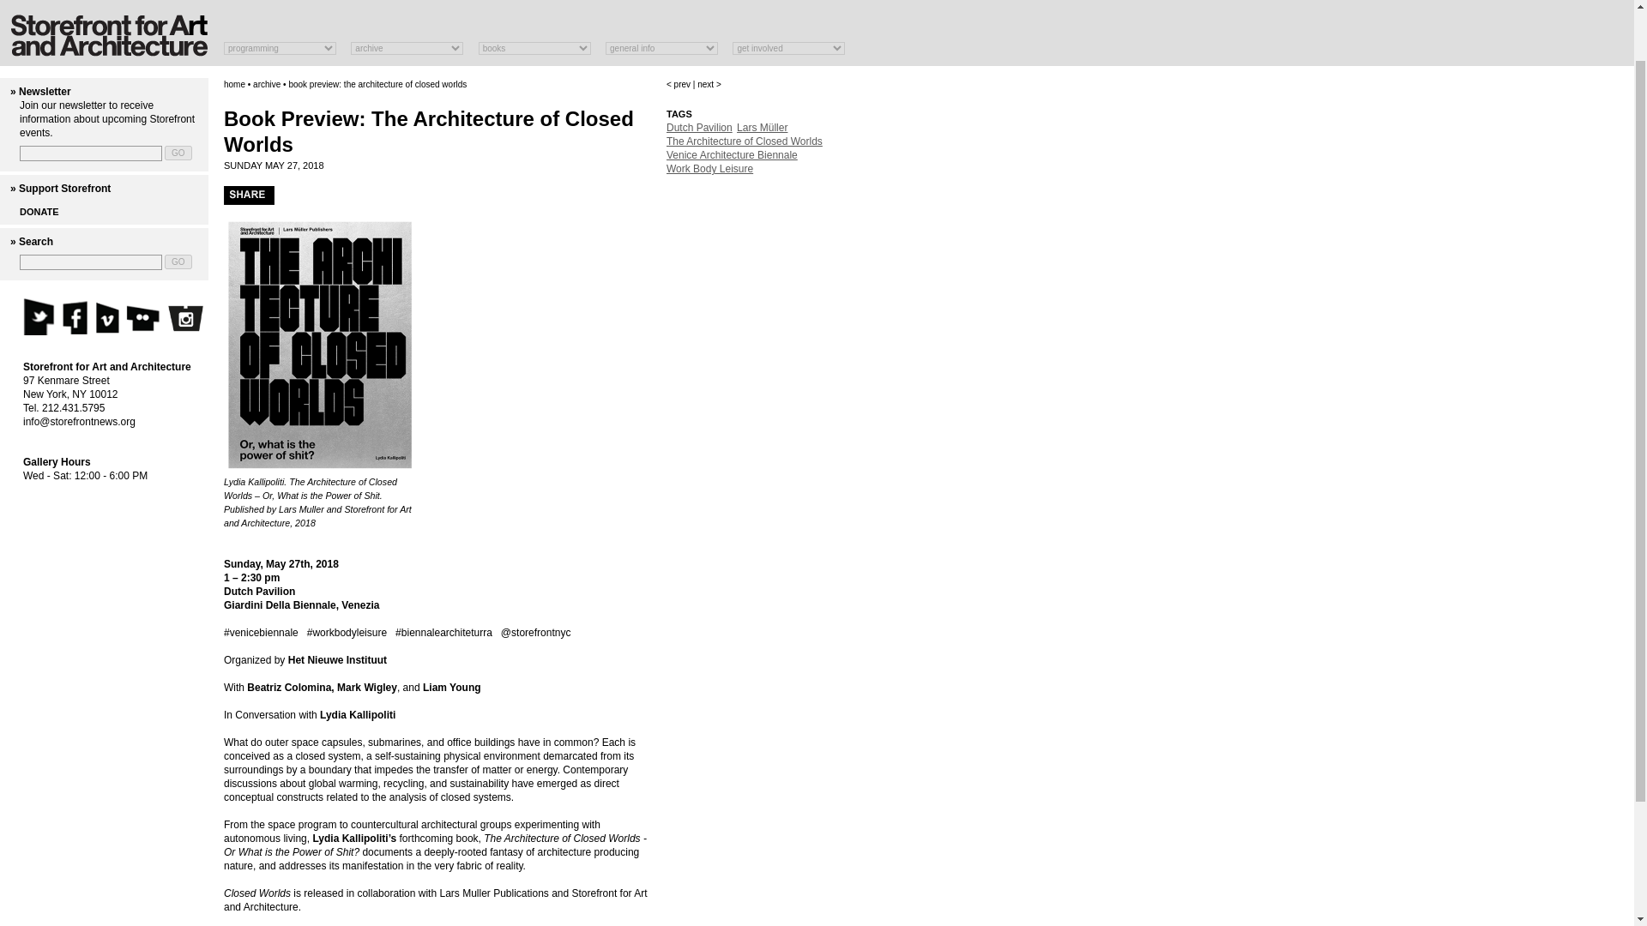  Describe the element at coordinates (732, 154) in the screenshot. I see `Venice Architecture Biennale` at that location.